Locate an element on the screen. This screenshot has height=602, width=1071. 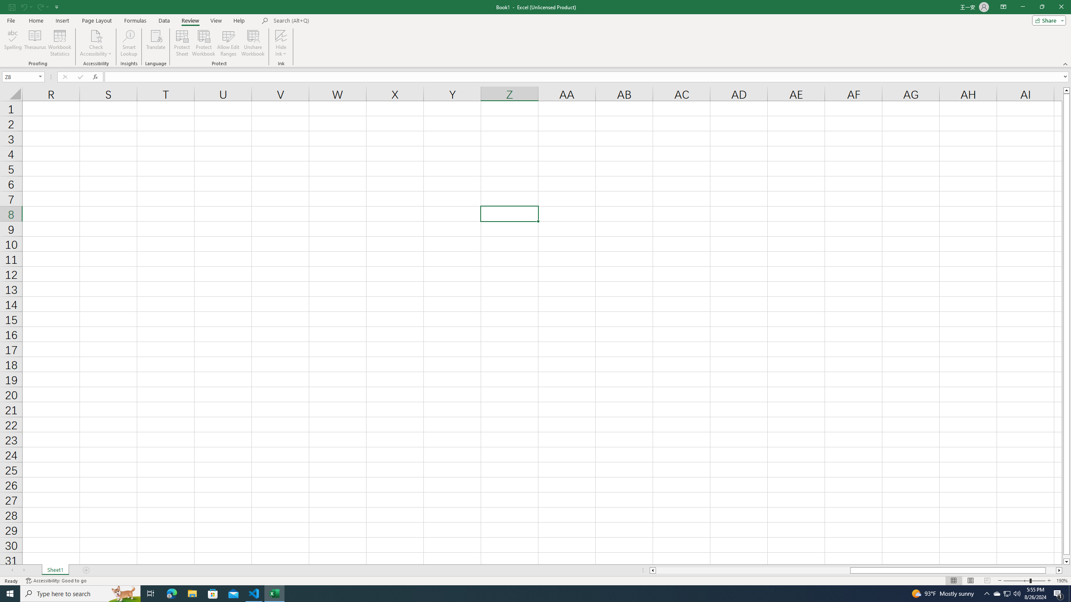
Workbook Statistics is located at coordinates (60, 43).